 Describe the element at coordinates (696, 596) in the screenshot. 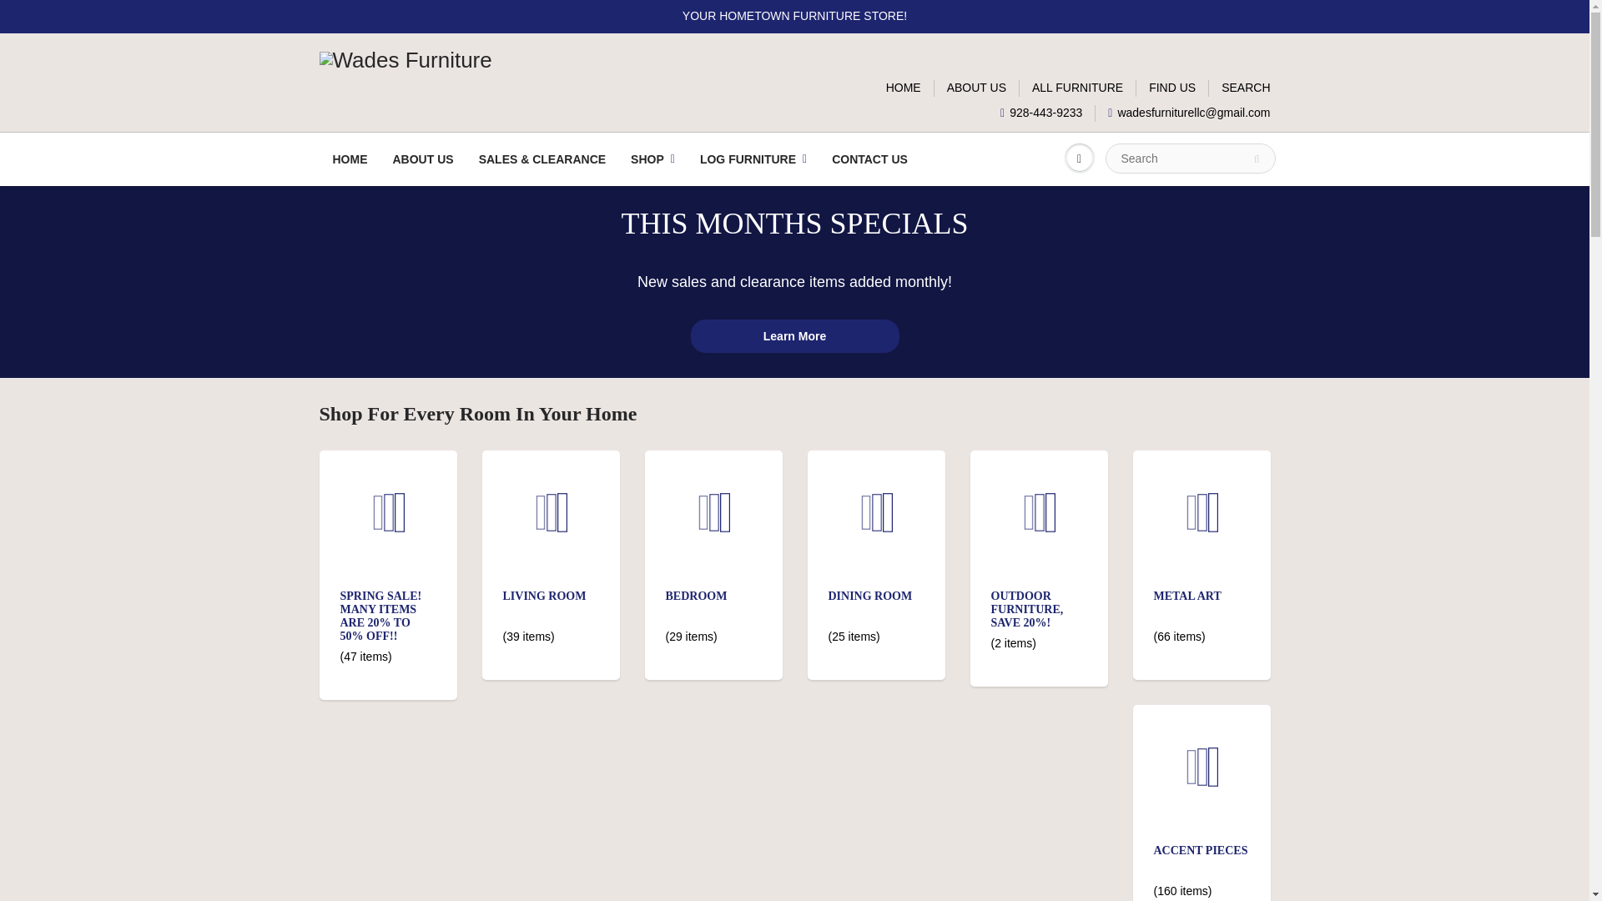

I see `Browse our BEDROOM collection` at that location.